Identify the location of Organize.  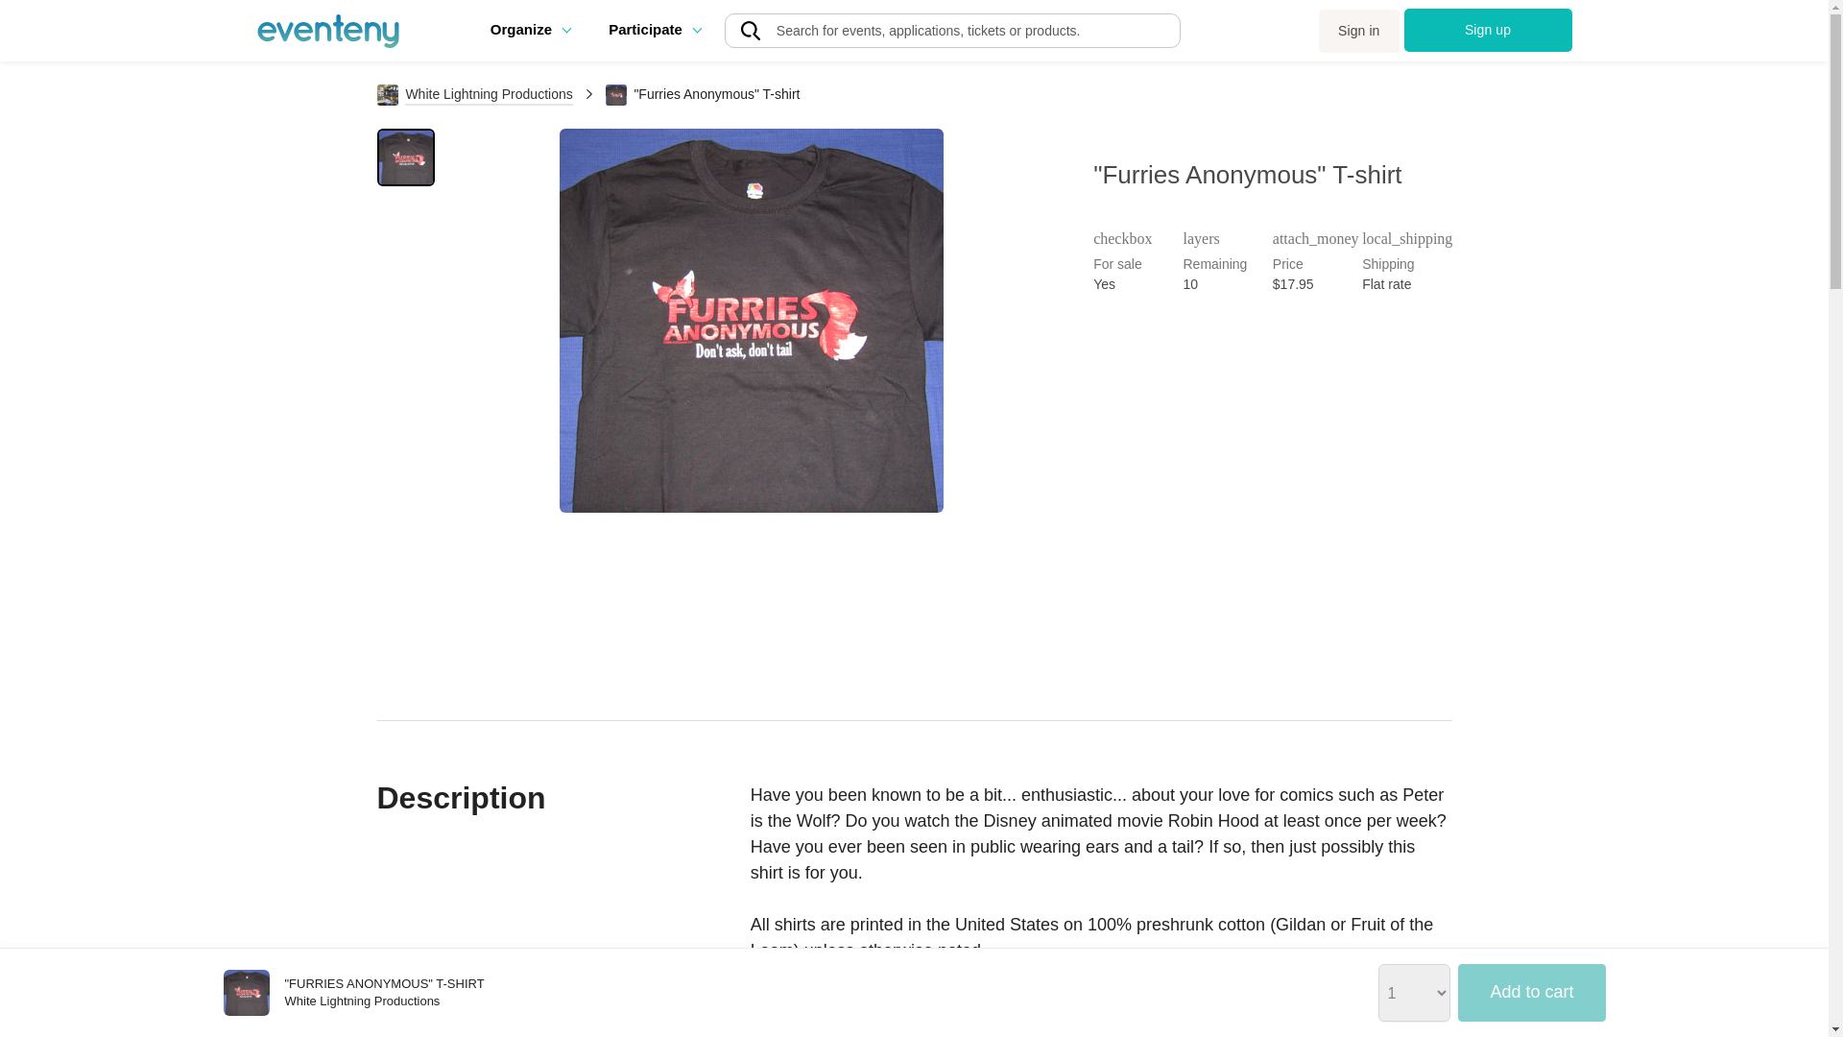
(530, 29).